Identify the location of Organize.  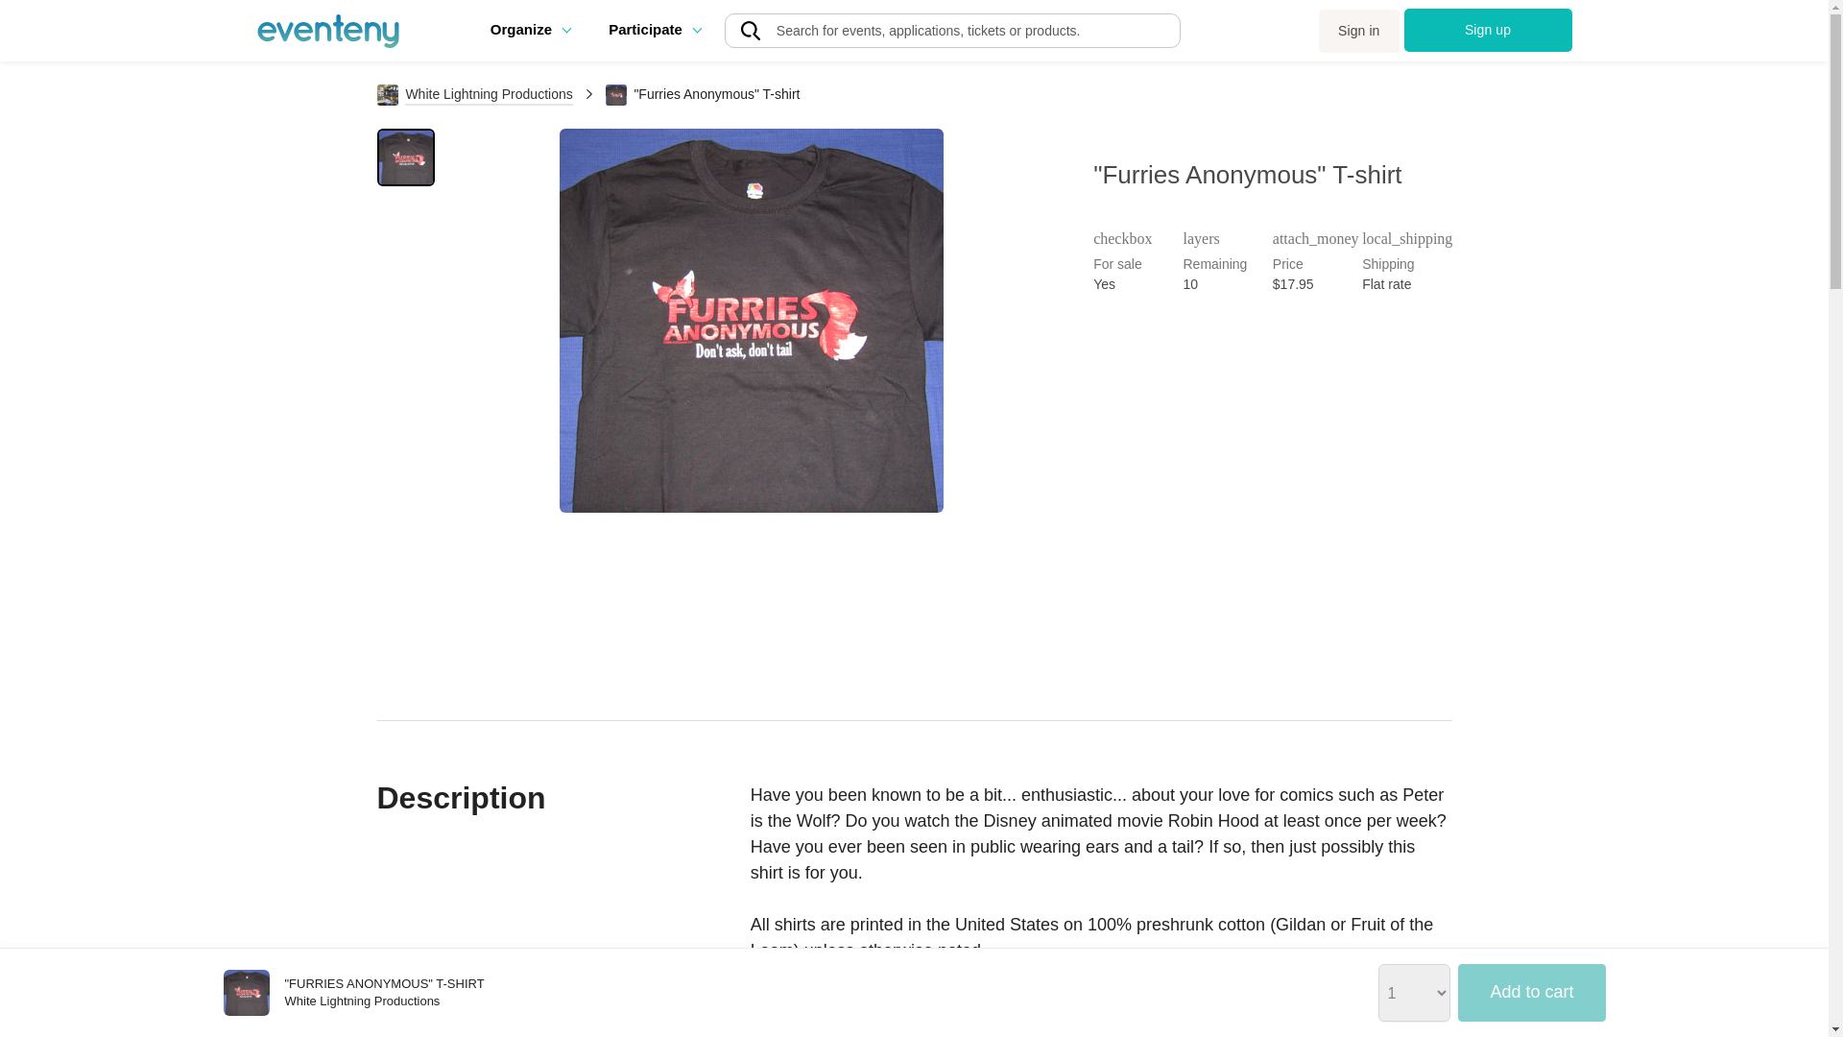
(530, 29).